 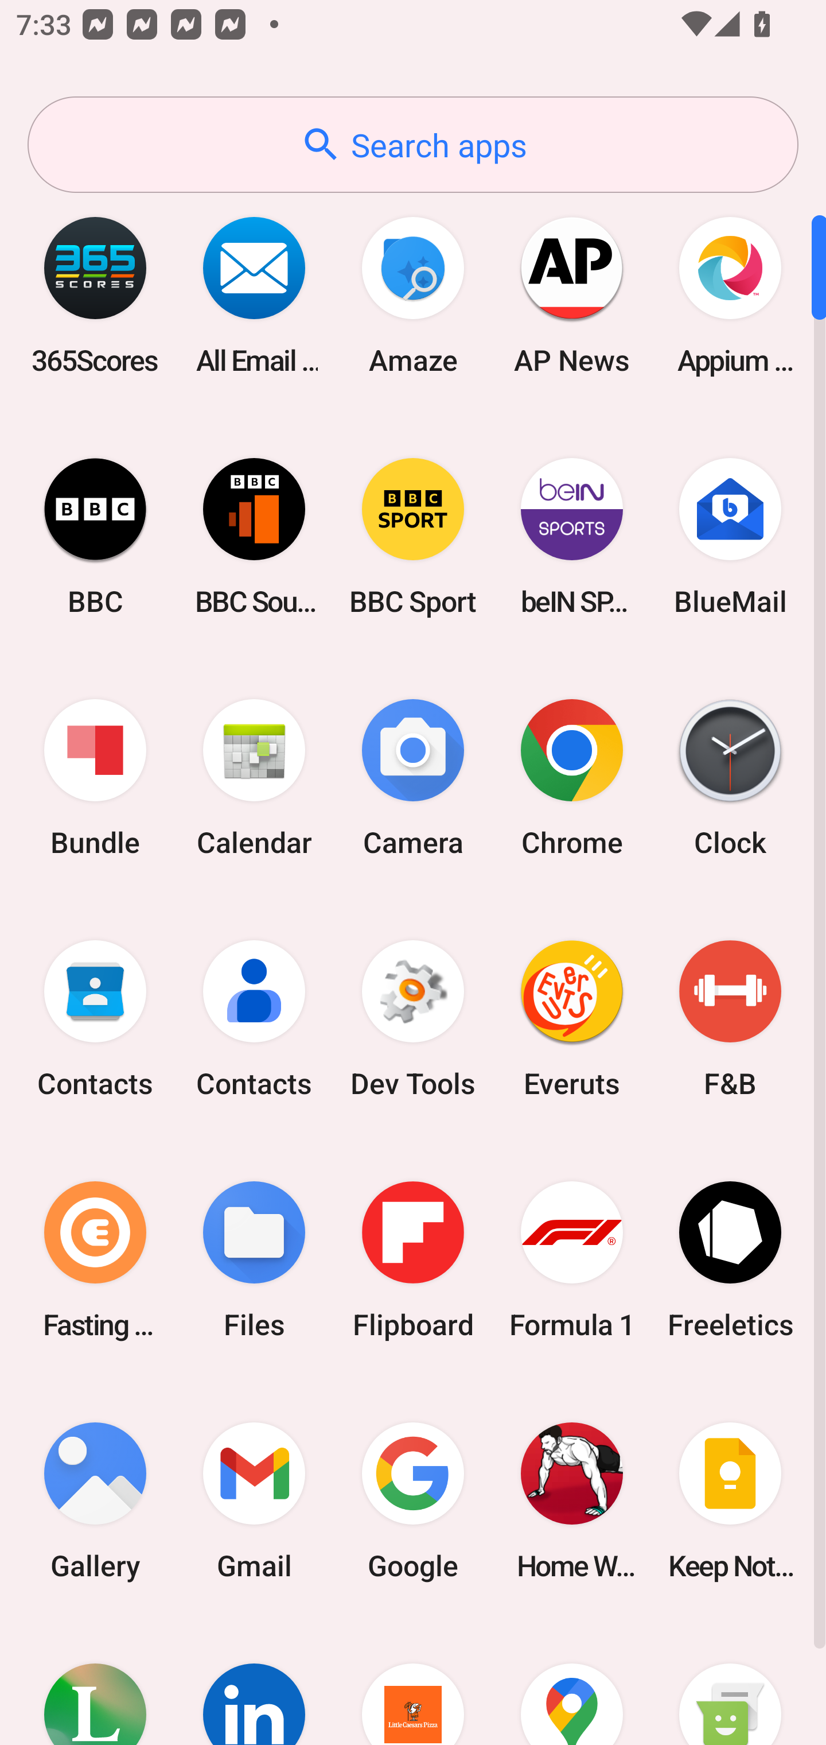 What do you see at coordinates (413, 1500) in the screenshot?
I see `Google` at bounding box center [413, 1500].